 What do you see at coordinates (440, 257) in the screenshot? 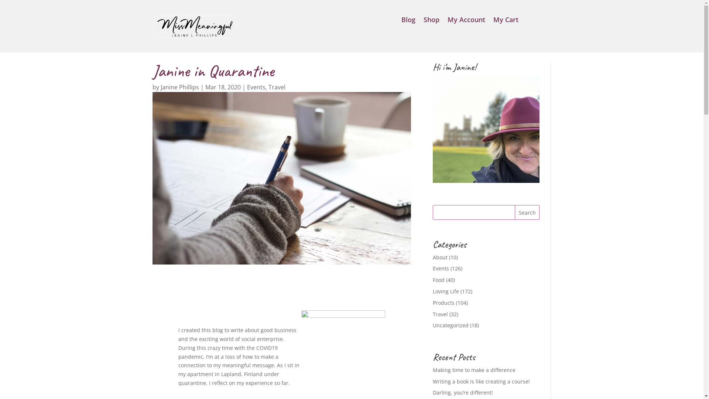
I see `About` at bounding box center [440, 257].